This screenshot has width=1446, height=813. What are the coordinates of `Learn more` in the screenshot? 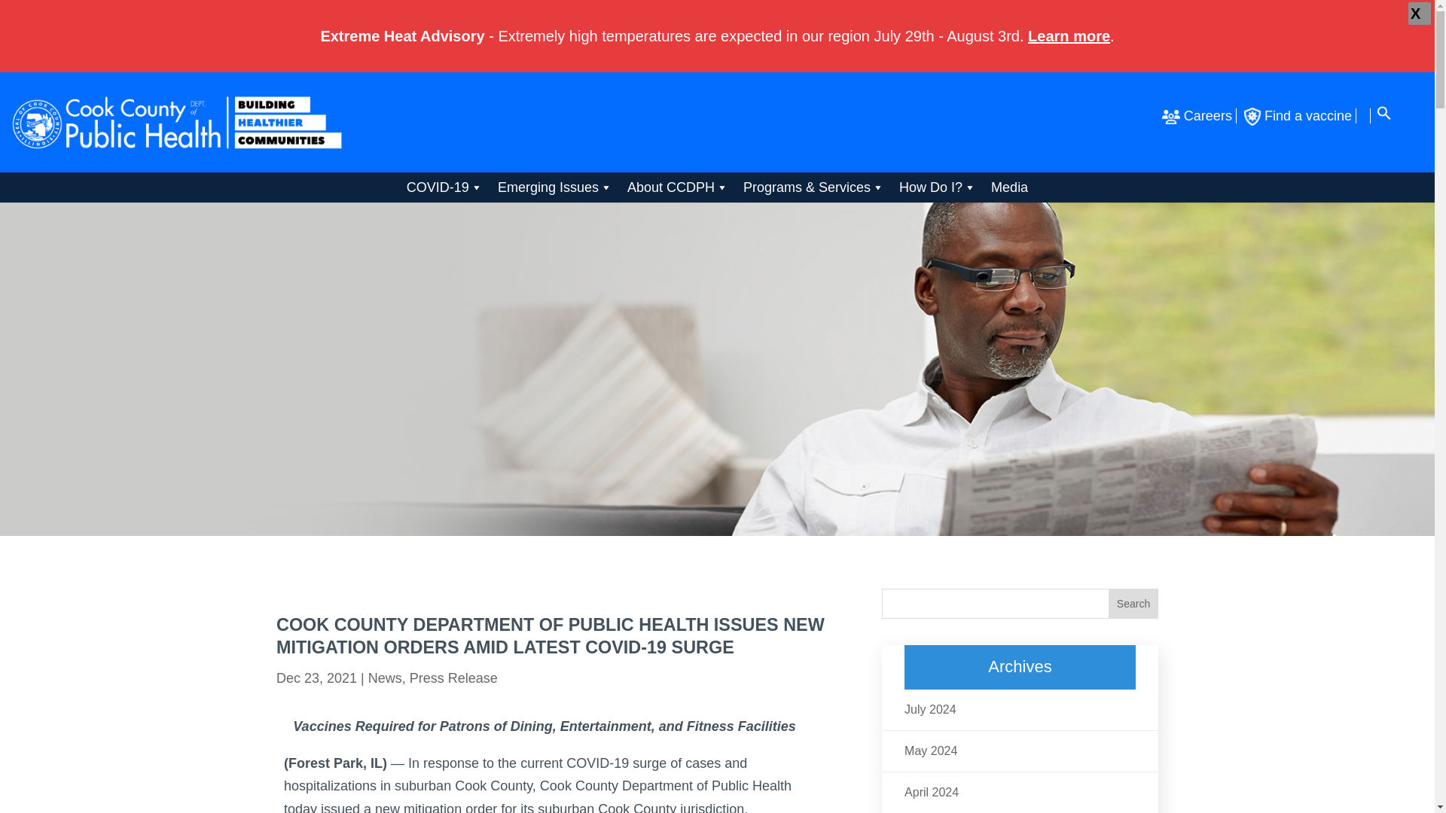 It's located at (1069, 36).